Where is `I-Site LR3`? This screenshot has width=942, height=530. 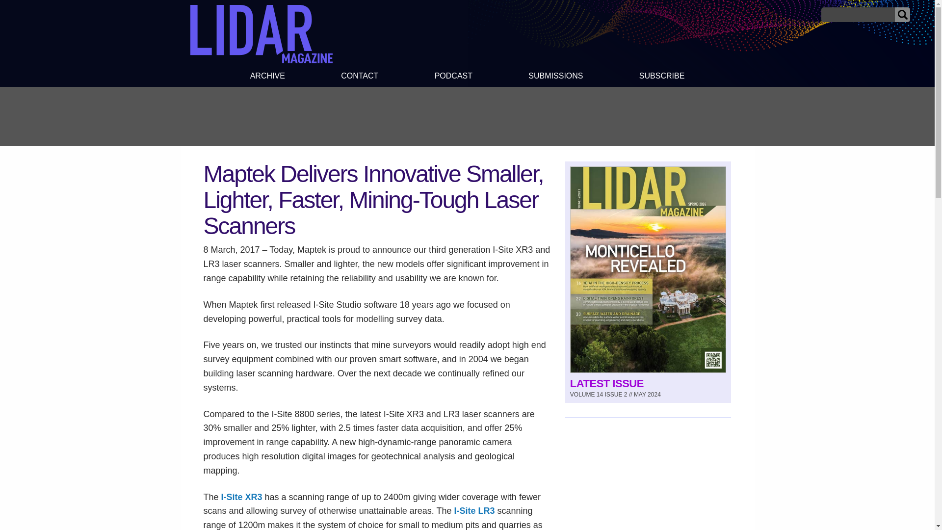
I-Site LR3 is located at coordinates (474, 510).